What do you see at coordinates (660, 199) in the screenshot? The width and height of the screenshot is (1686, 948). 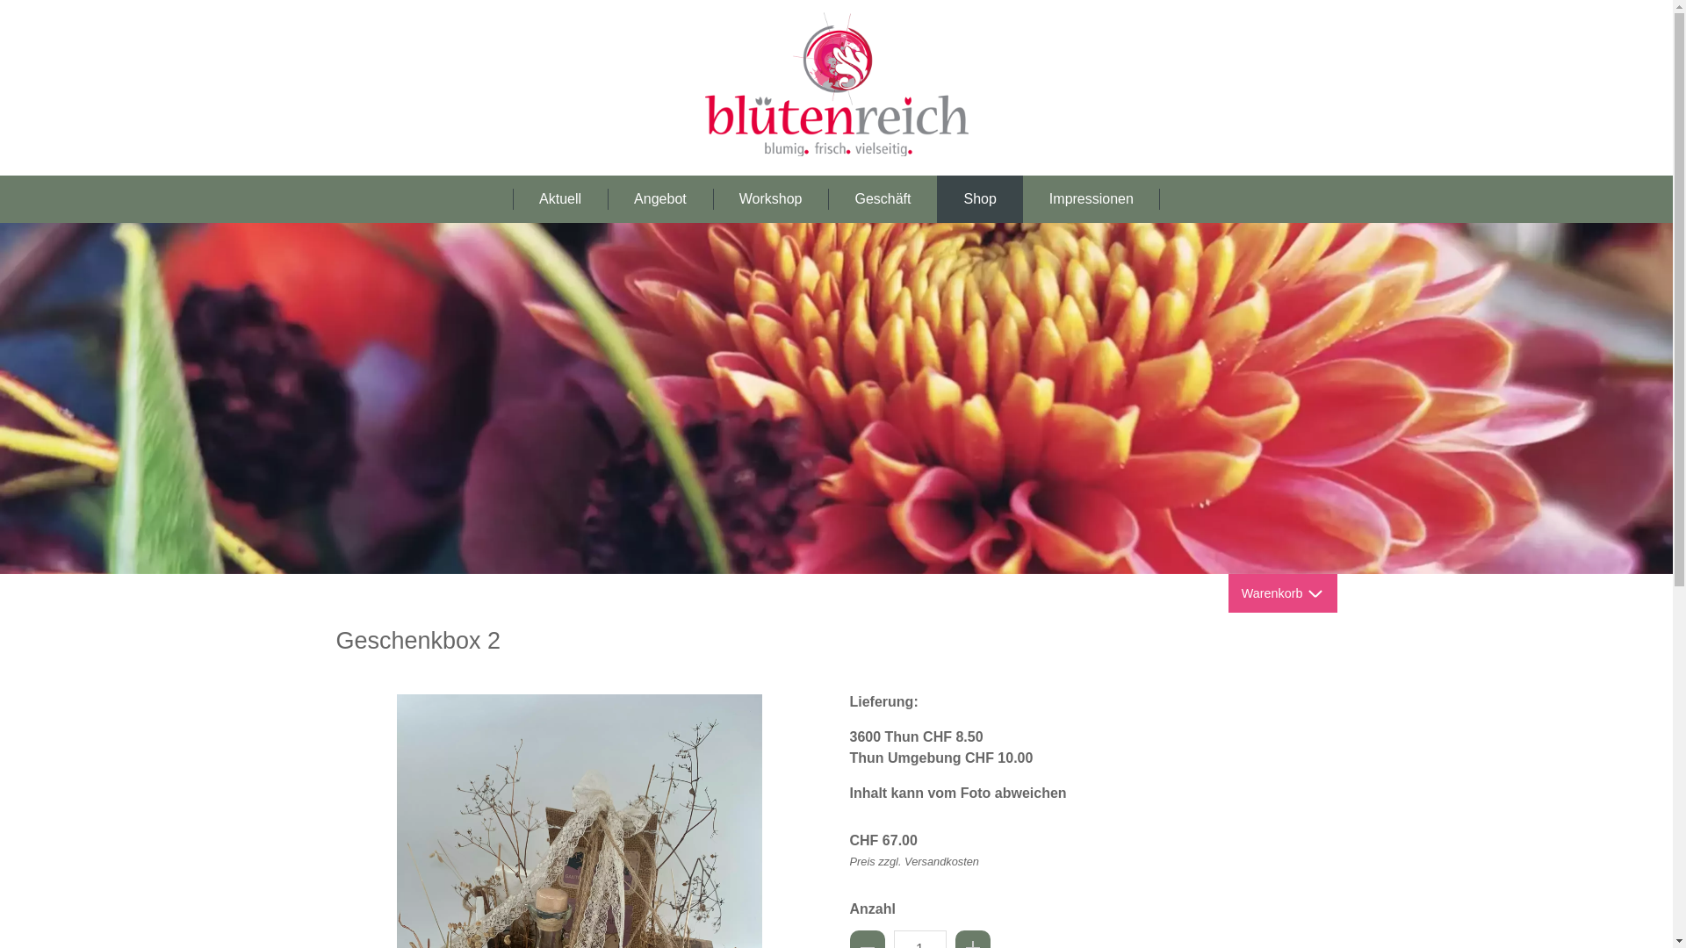 I see `Angebot` at bounding box center [660, 199].